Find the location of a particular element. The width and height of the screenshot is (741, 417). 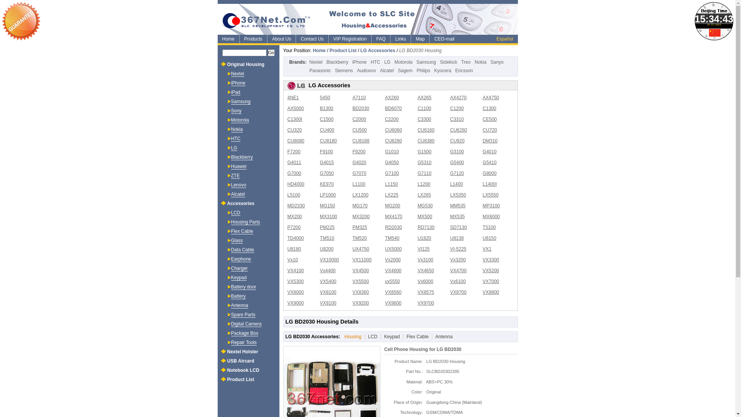

VX9600 is located at coordinates (394, 303).